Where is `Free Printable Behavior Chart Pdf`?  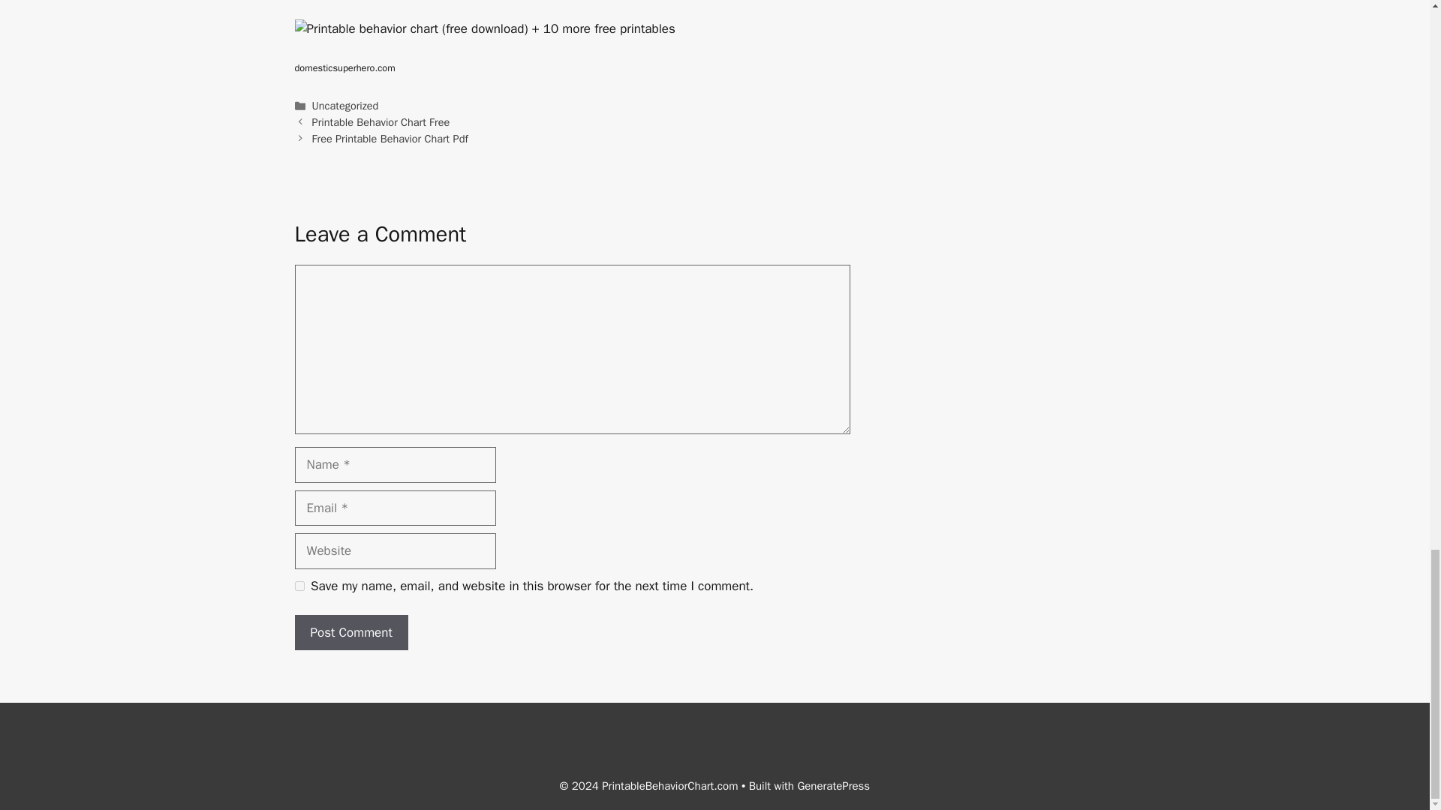 Free Printable Behavior Chart Pdf is located at coordinates (390, 139).